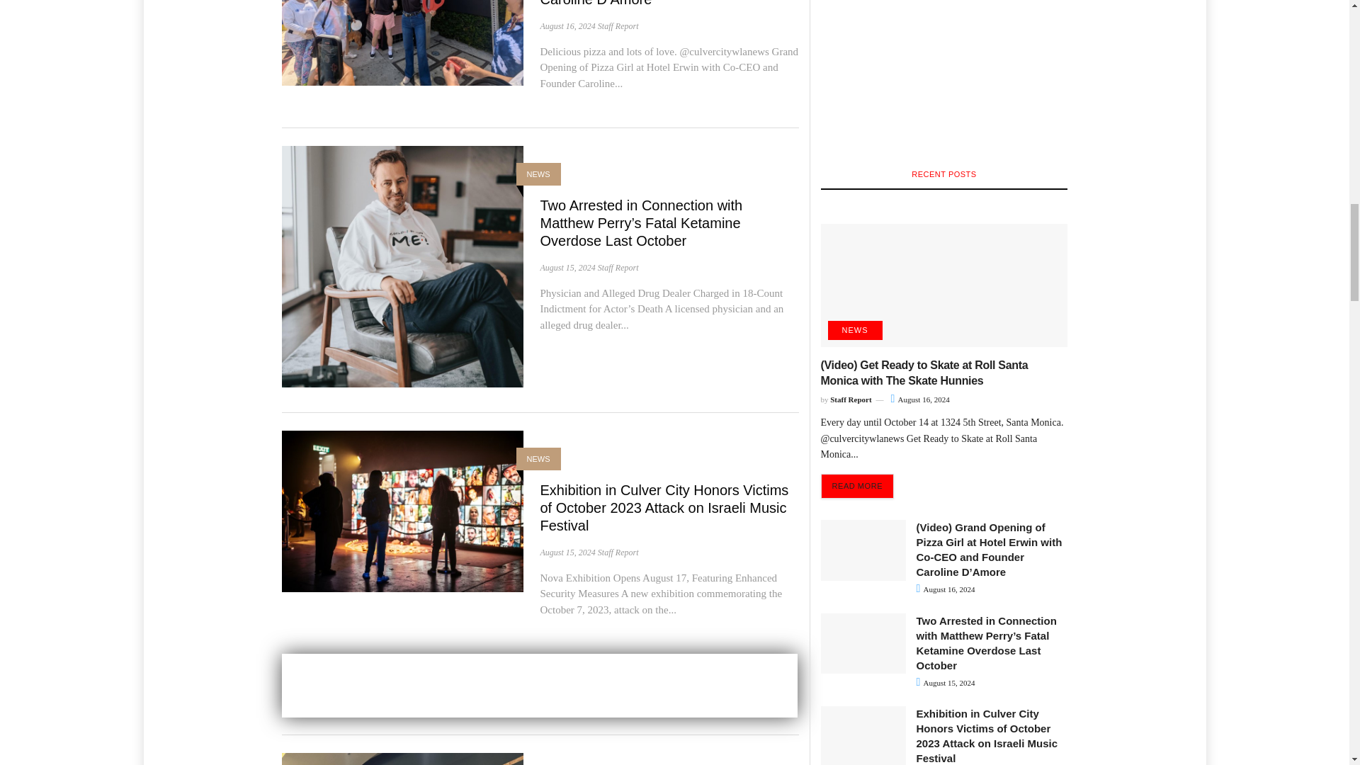 This screenshot has height=765, width=1360. What do you see at coordinates (618, 552) in the screenshot?
I see `Posts by Staff Report` at bounding box center [618, 552].